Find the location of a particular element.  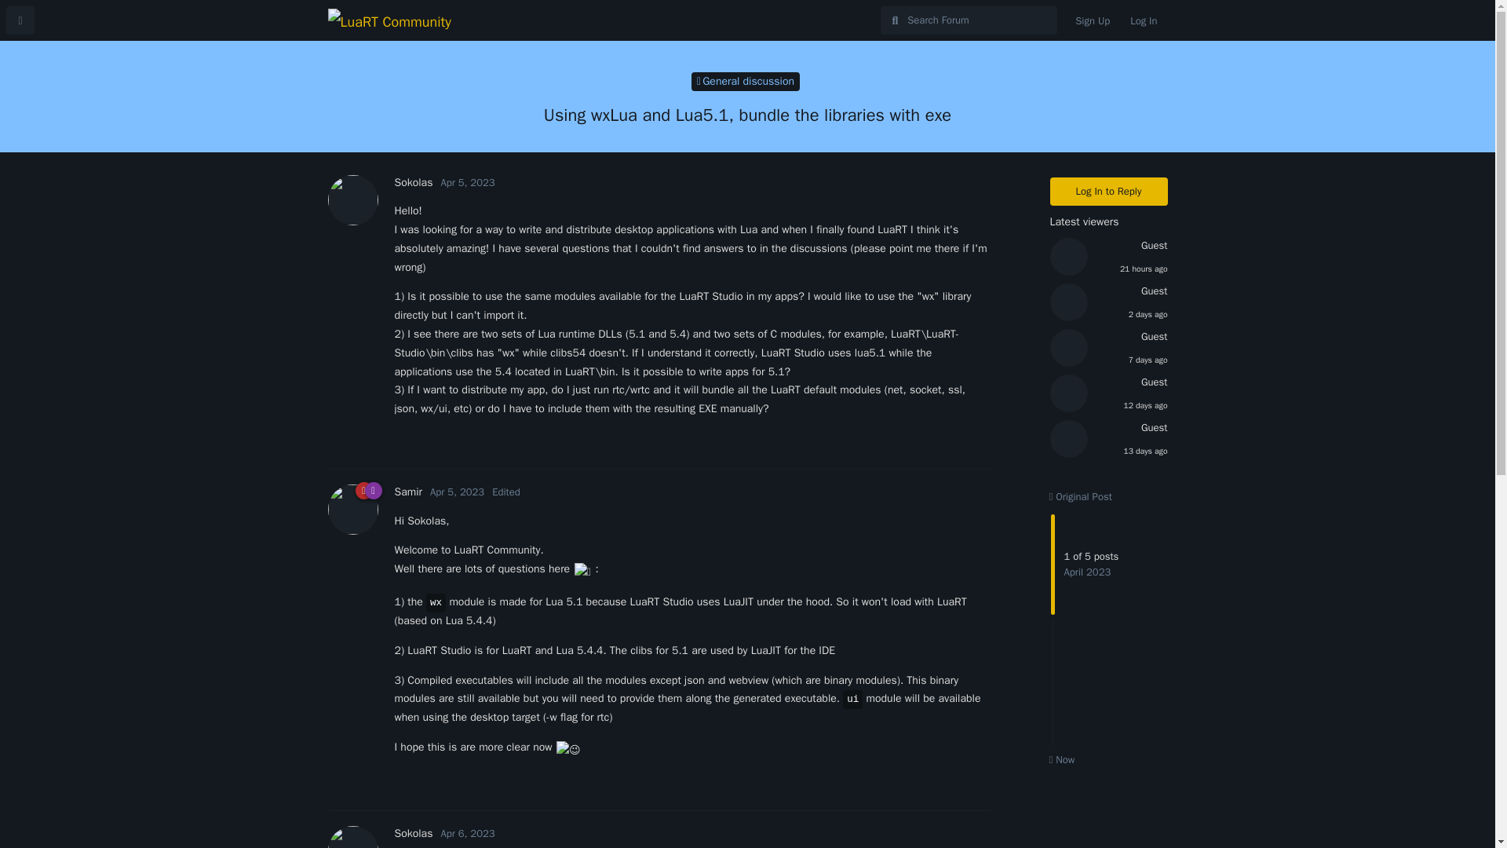

Log In to Reply is located at coordinates (1109, 192).